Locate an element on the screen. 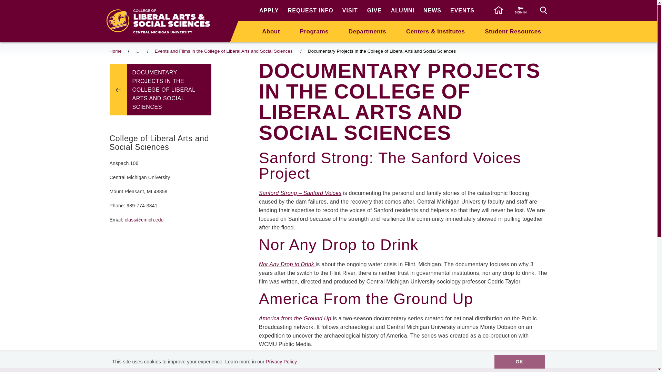 The height and width of the screenshot is (372, 662). Privacy Policy is located at coordinates (281, 362).